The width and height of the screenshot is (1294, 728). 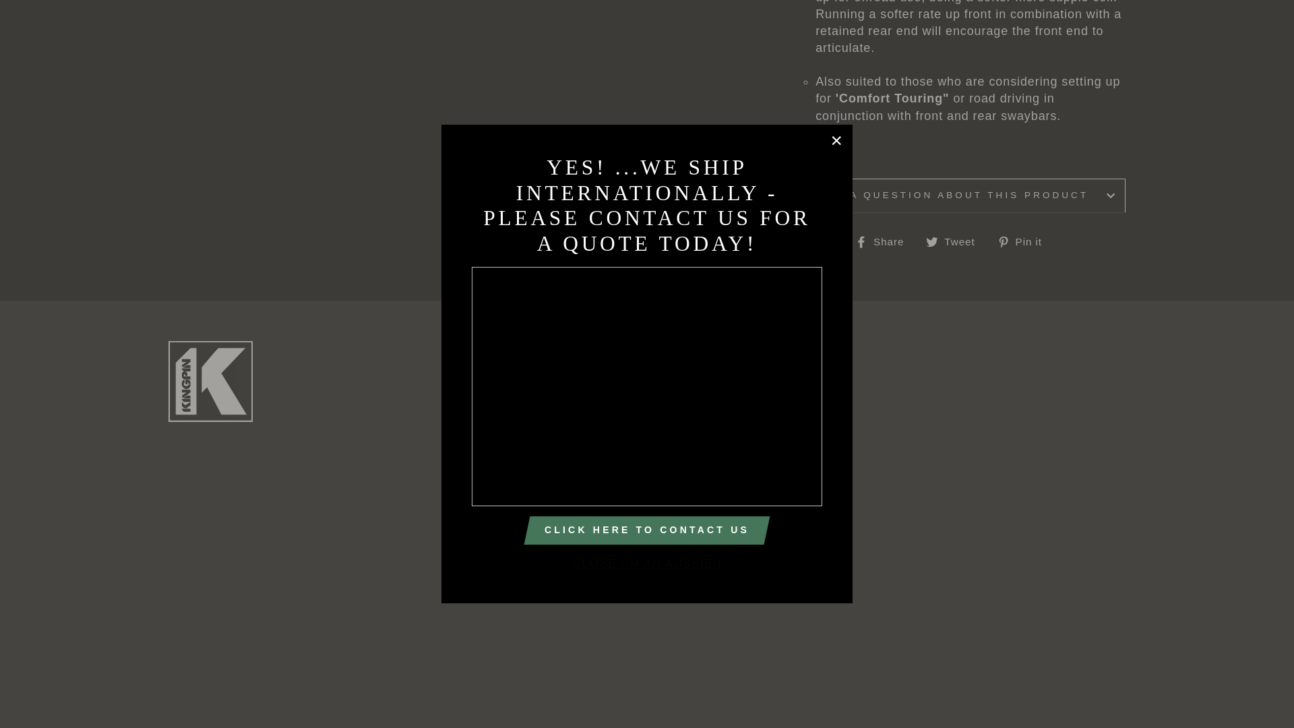 I want to click on Mastercard, so click(x=631, y=636).